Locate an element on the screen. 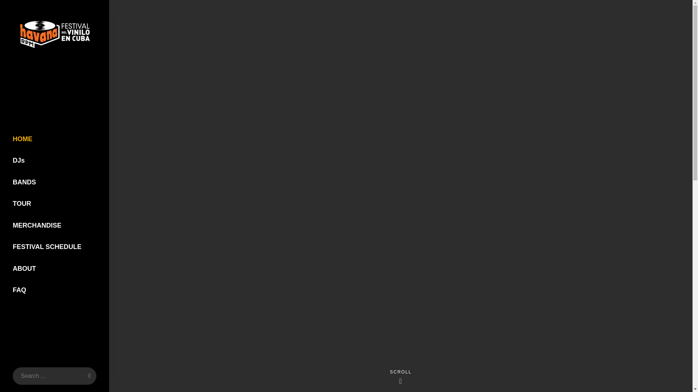 Image resolution: width=698 pixels, height=392 pixels. FESTIVAL SCHEDULE is located at coordinates (55, 247).